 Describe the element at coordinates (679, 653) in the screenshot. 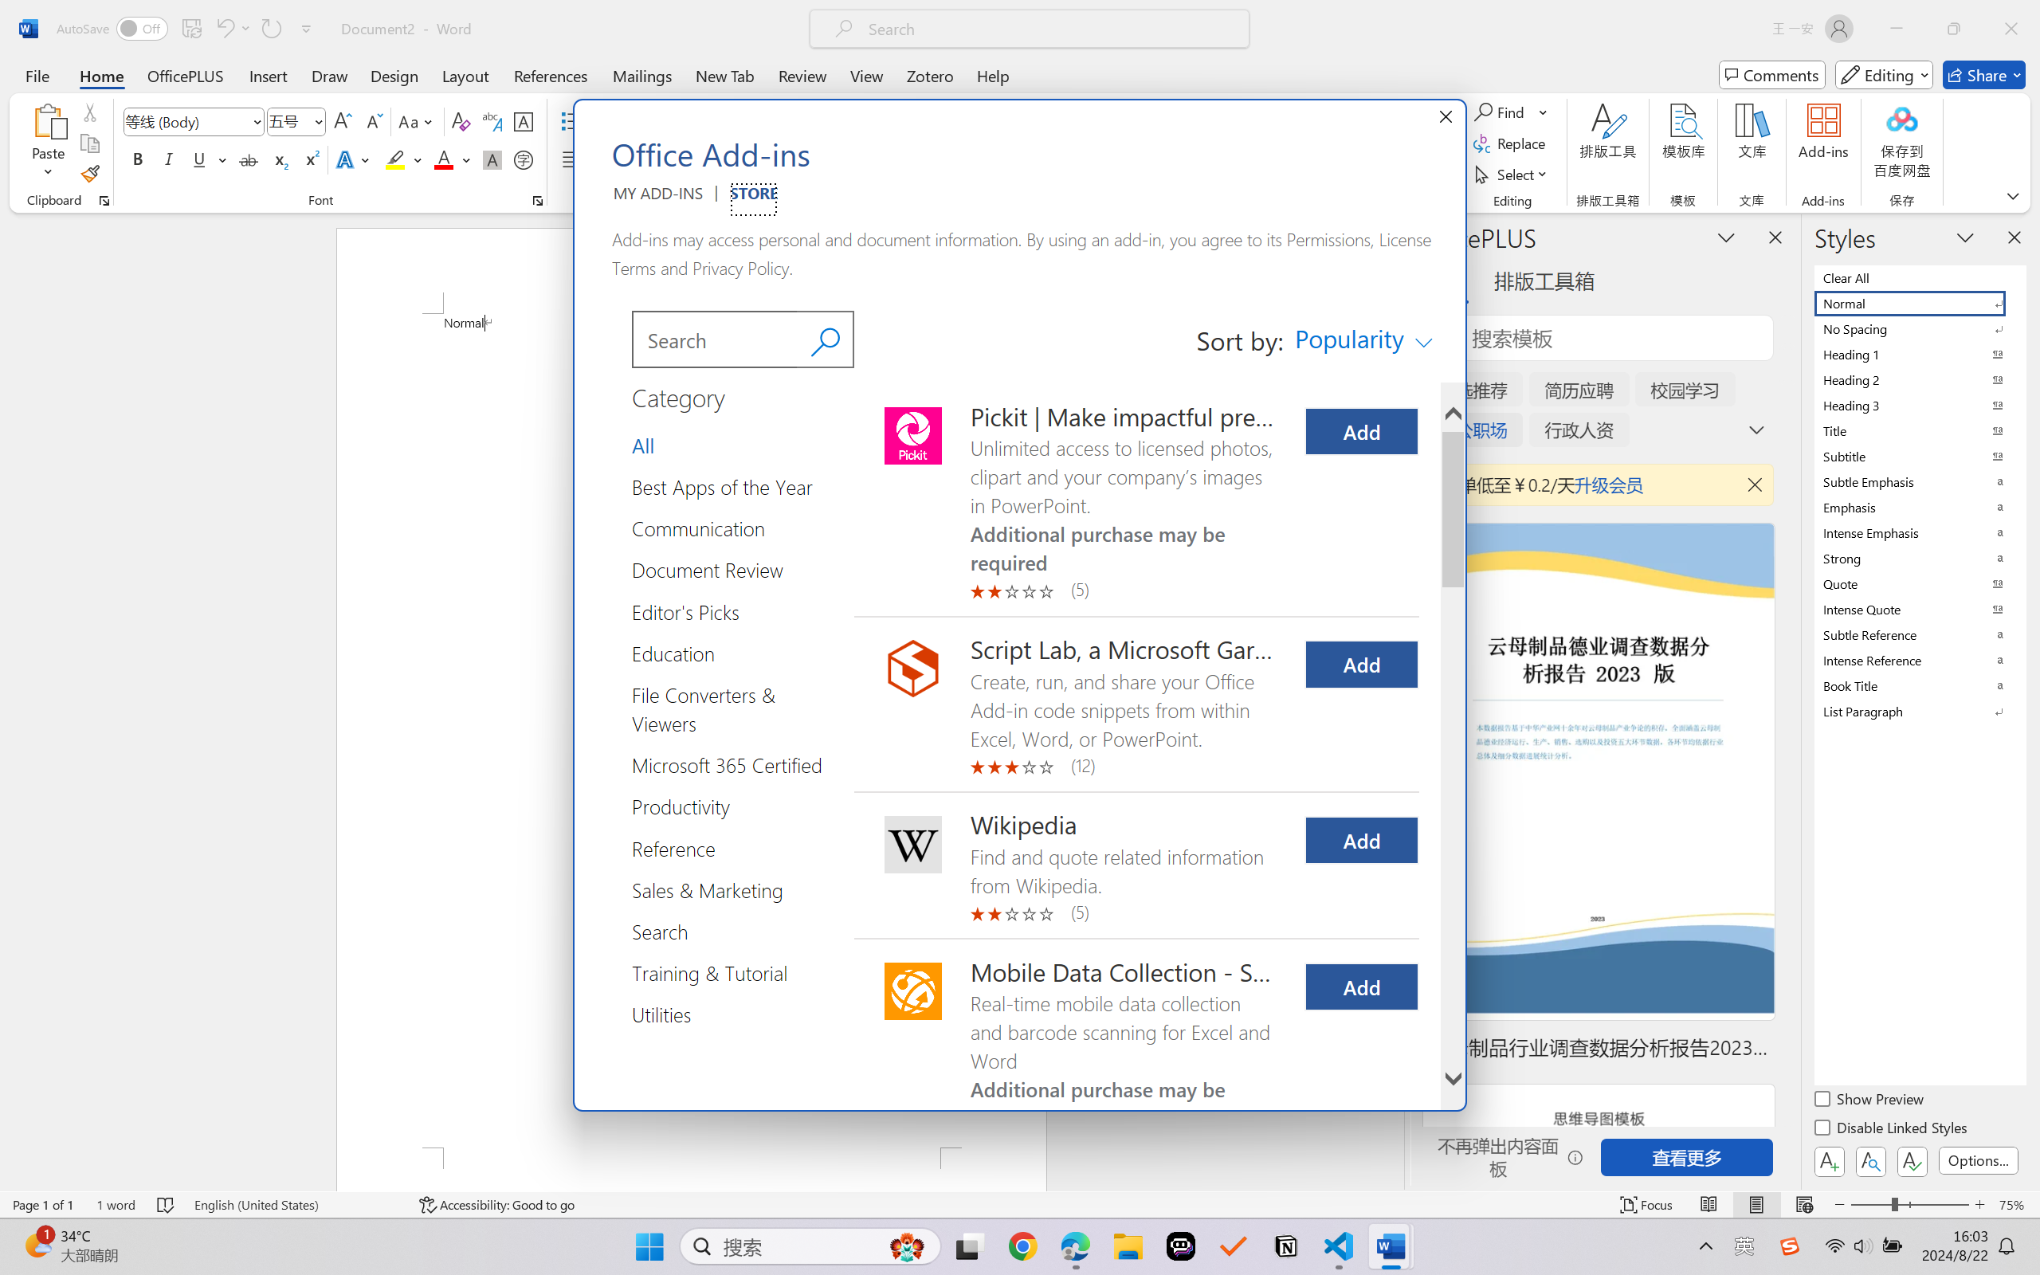

I see `Category Group Education 6 of 14` at that location.